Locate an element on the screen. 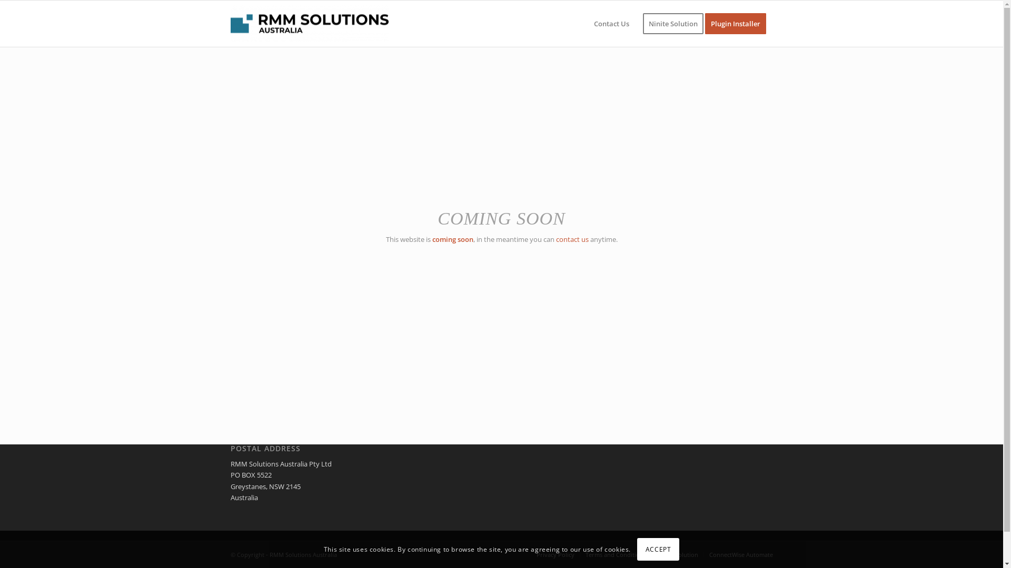 This screenshot has height=568, width=1011. ACCEPT is located at coordinates (658, 549).